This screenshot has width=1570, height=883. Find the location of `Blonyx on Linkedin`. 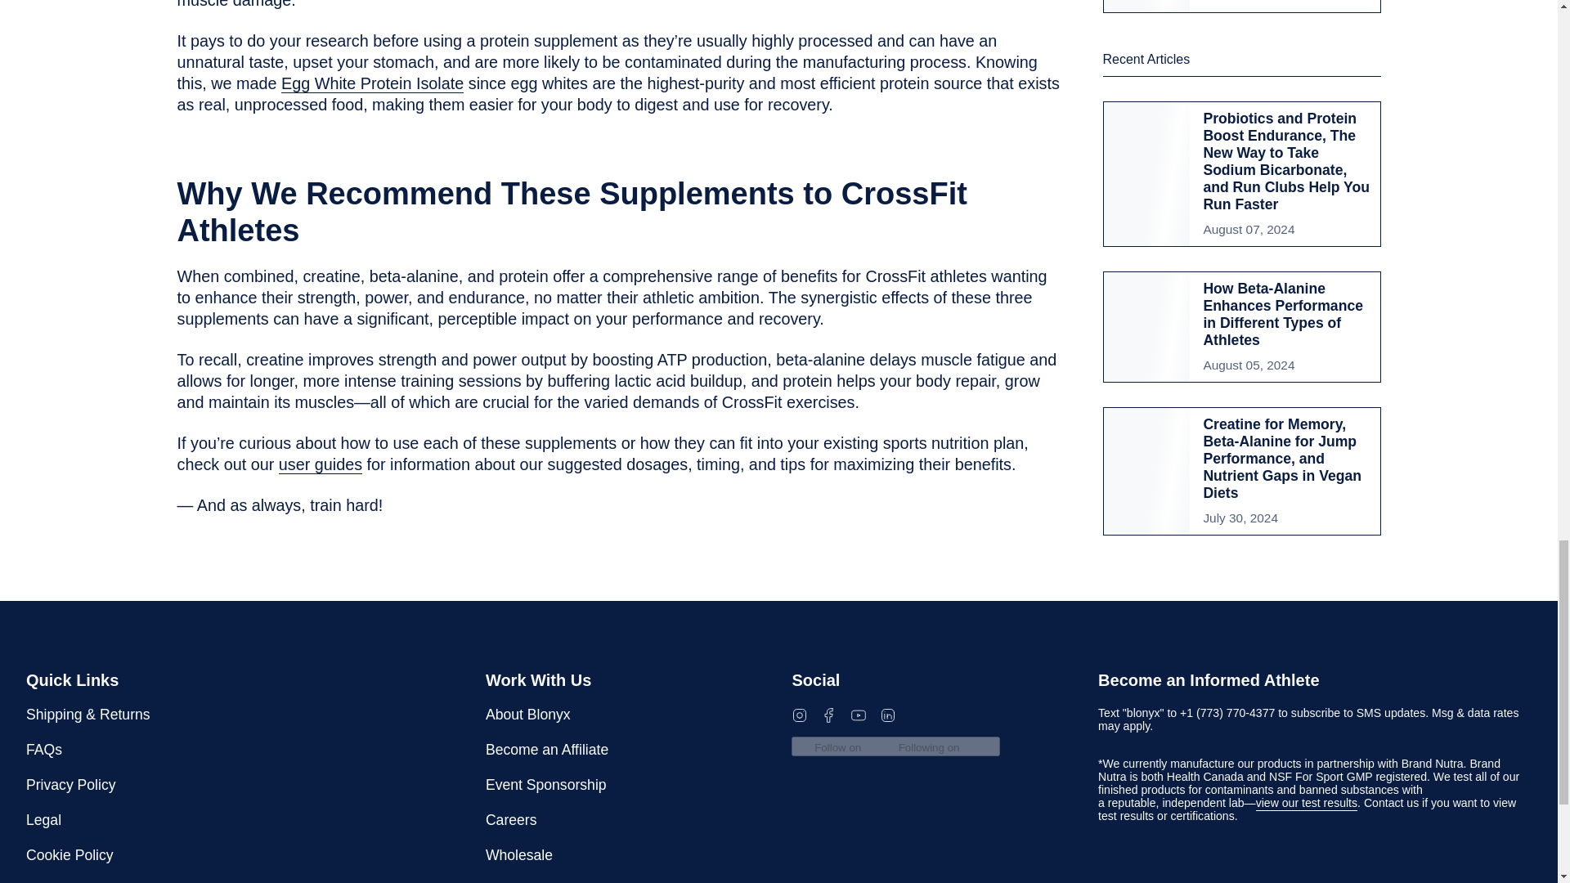

Blonyx on Linkedin is located at coordinates (888, 715).